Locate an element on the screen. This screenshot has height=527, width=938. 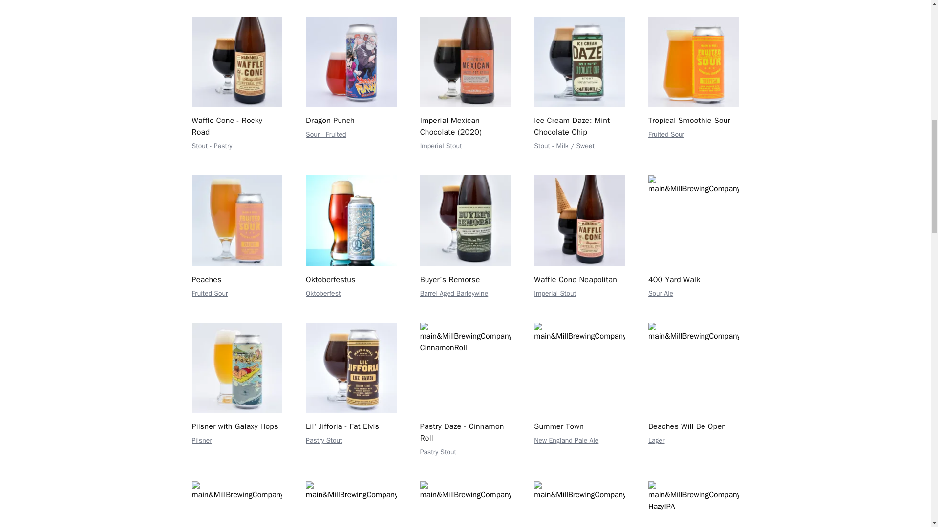
Pilsner is located at coordinates (201, 440).